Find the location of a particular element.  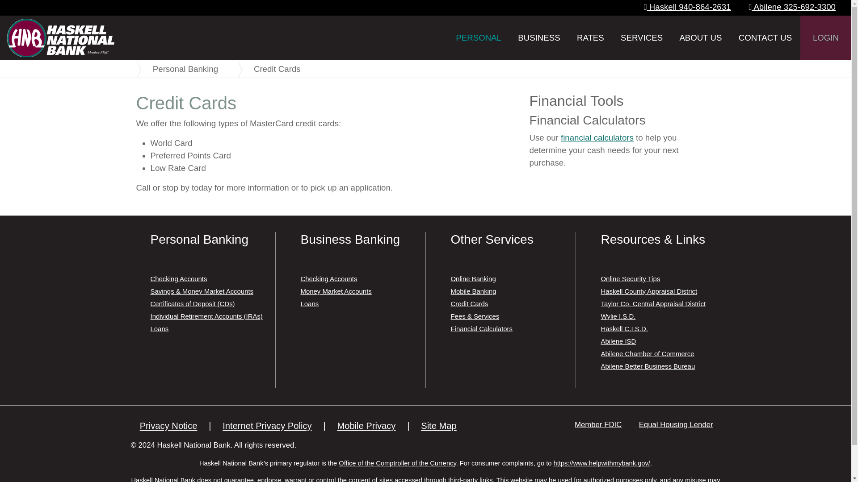

Haskell National Bank is located at coordinates (60, 38).